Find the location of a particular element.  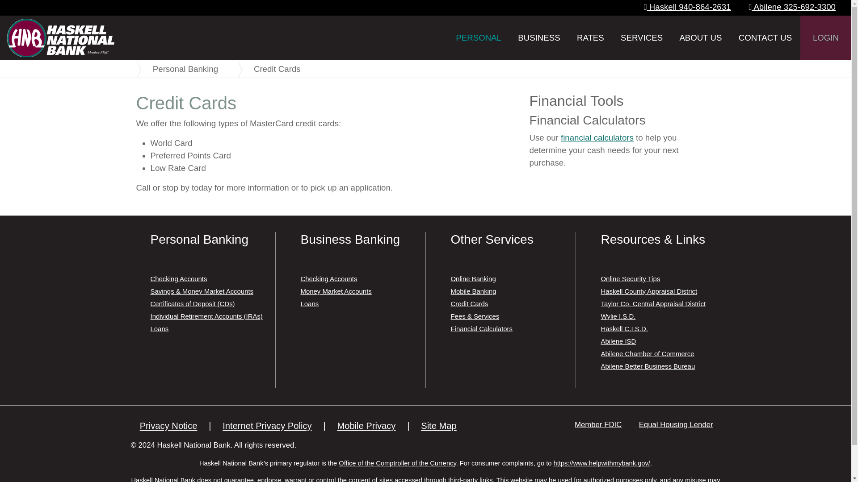

Haskell National Bank is located at coordinates (60, 38).